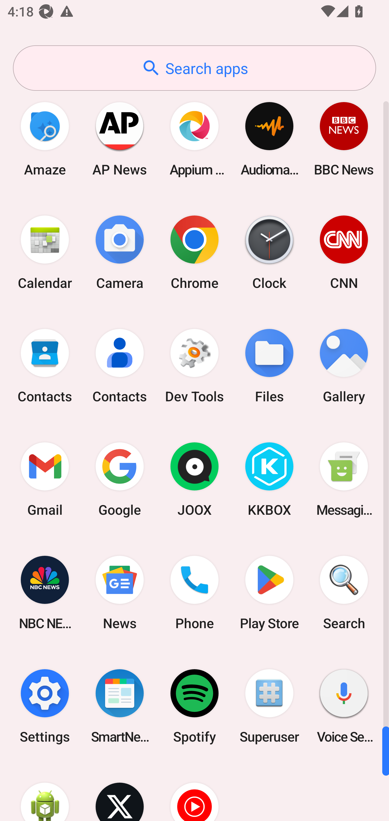  I want to click on KKBOX, so click(269, 479).